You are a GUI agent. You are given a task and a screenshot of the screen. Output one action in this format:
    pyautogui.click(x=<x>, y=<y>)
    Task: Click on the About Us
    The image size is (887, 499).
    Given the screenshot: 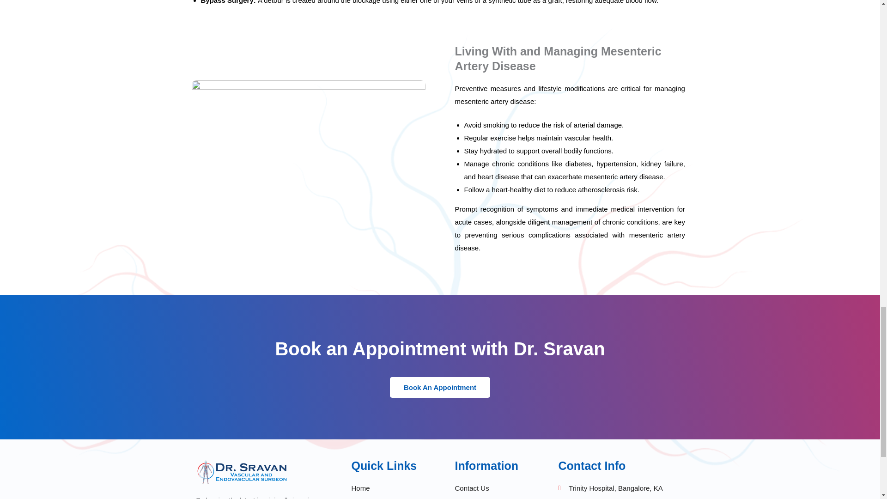 What is the action you would take?
    pyautogui.click(x=388, y=498)
    